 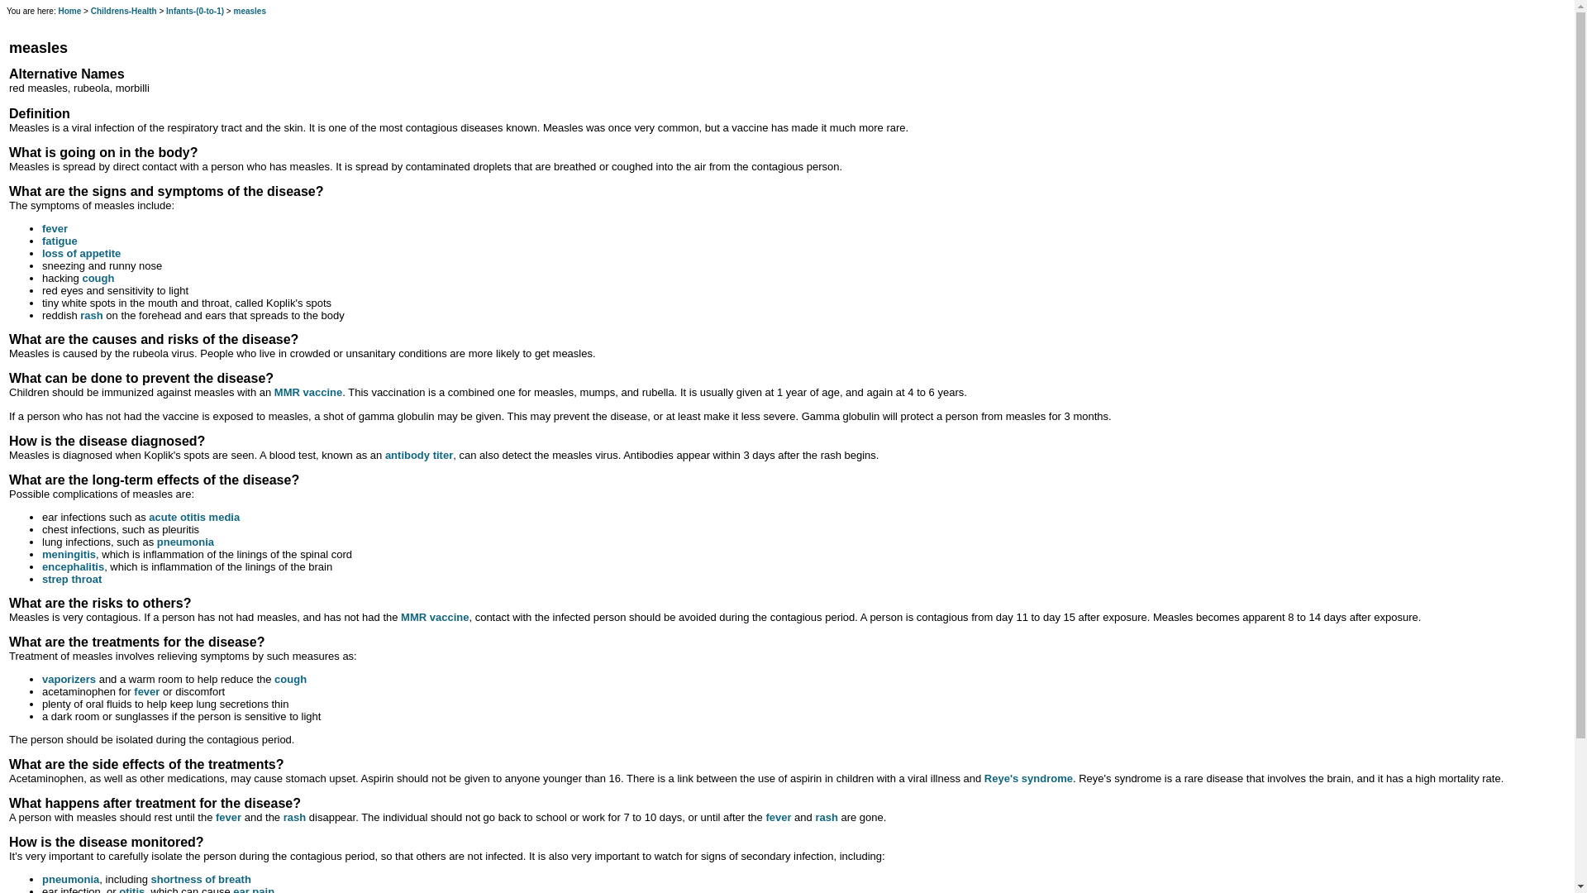 I want to click on rash, so click(x=91, y=314).